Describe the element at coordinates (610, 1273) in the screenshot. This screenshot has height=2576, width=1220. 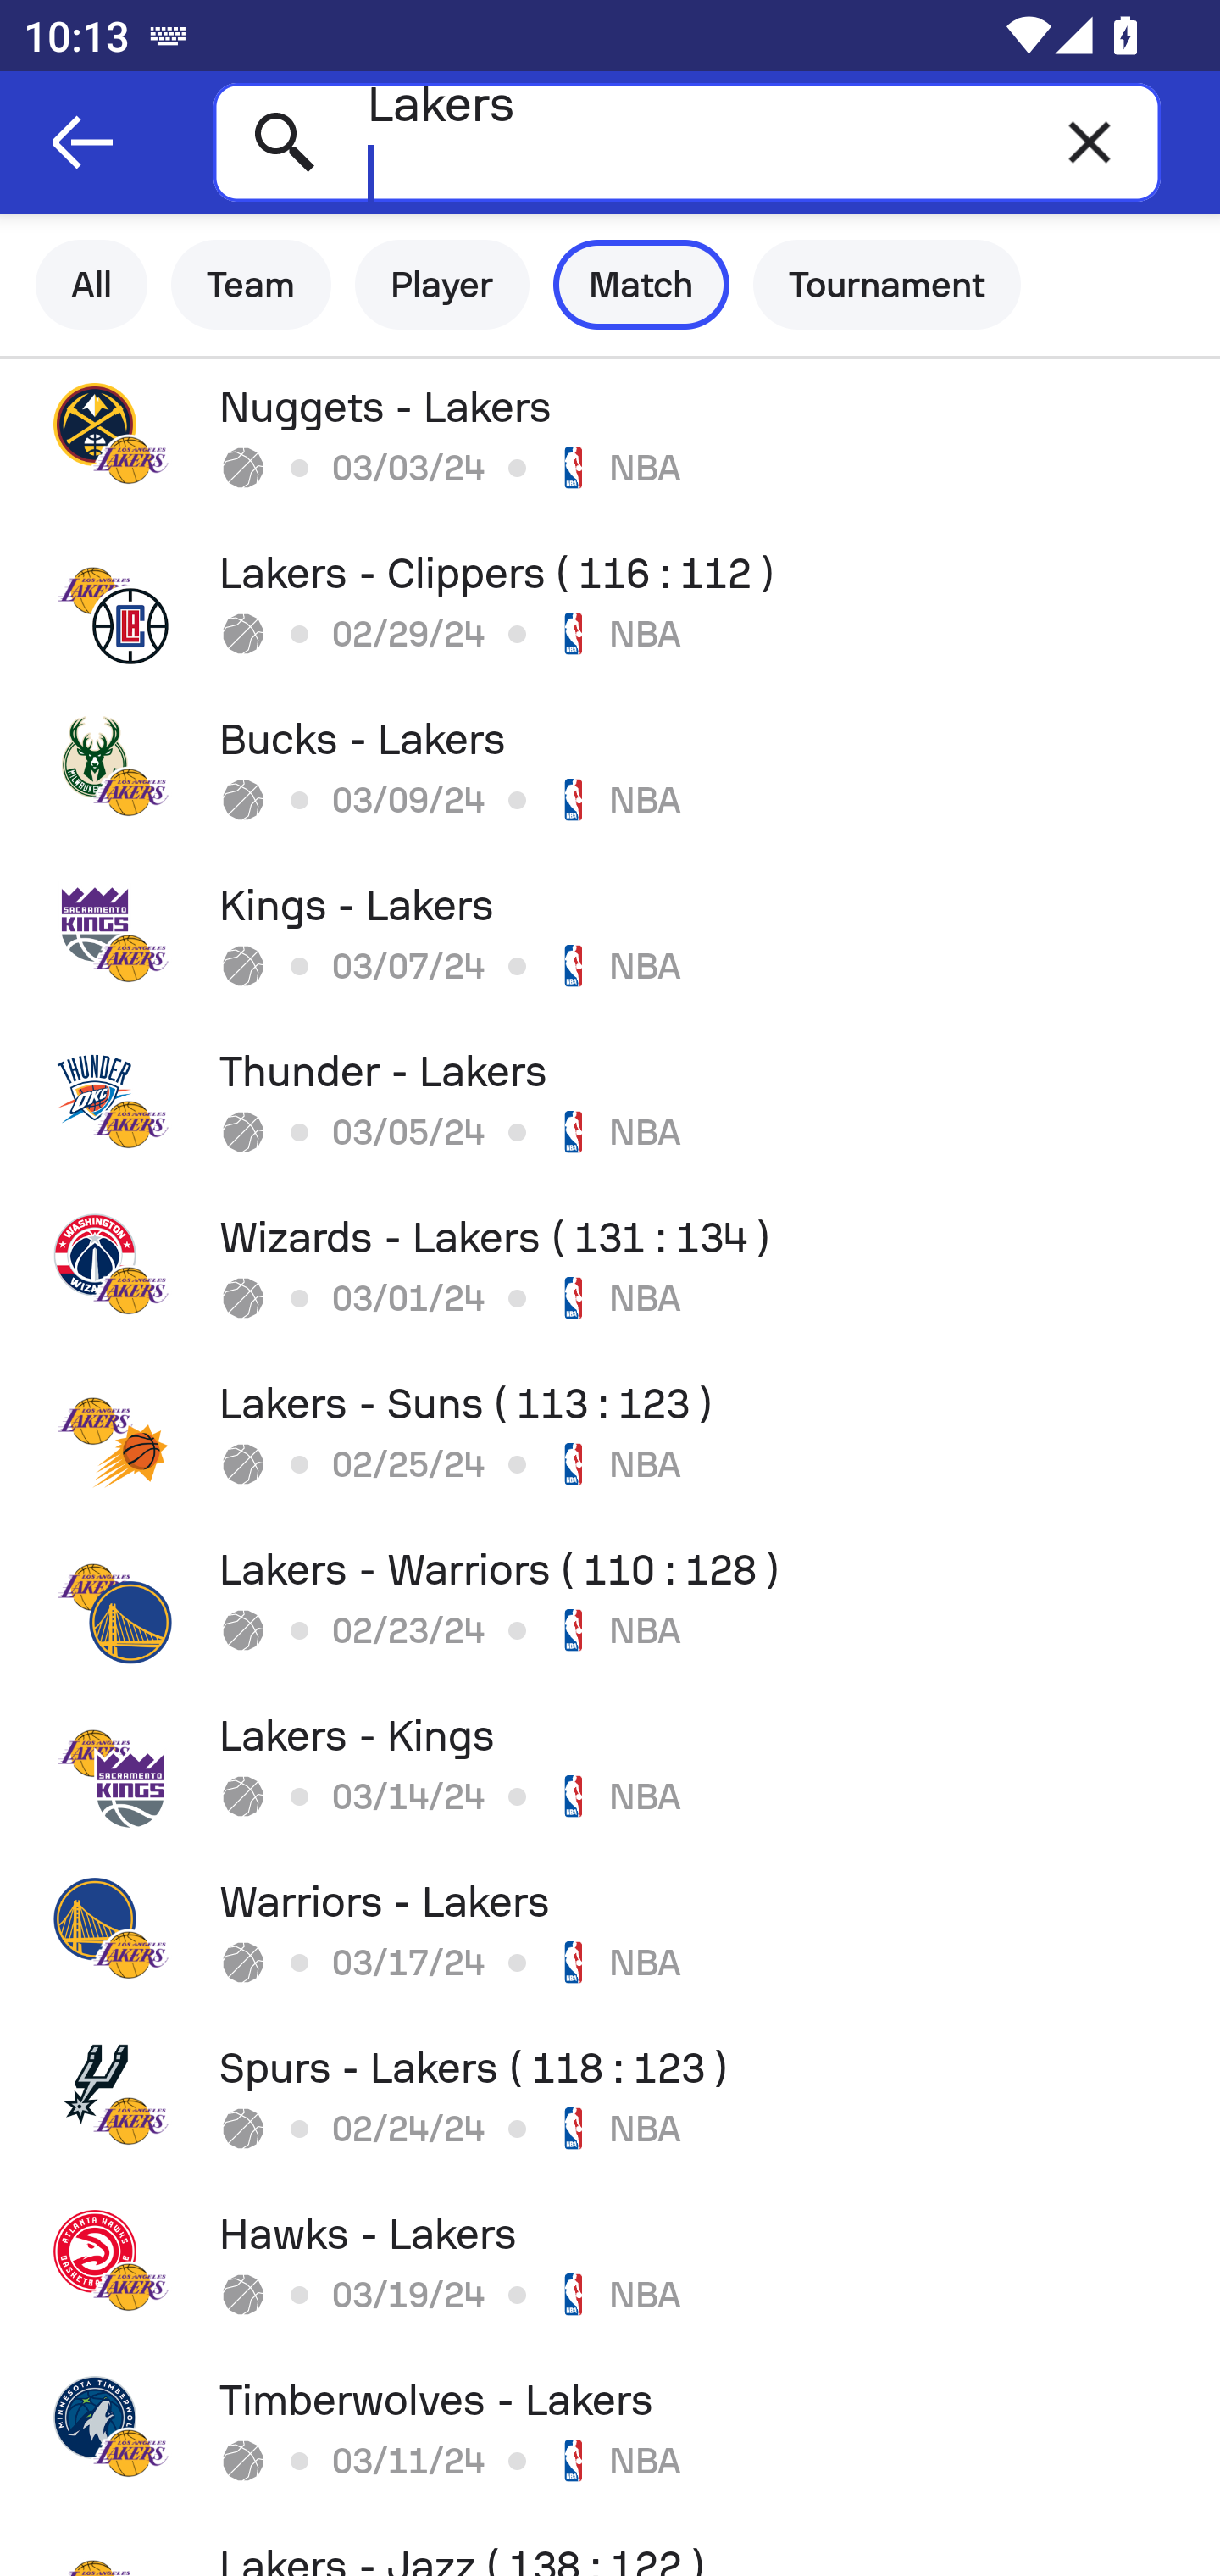
I see `Wizards - Lakers ( 131 : 134 ) 03/01/24 NBA` at that location.